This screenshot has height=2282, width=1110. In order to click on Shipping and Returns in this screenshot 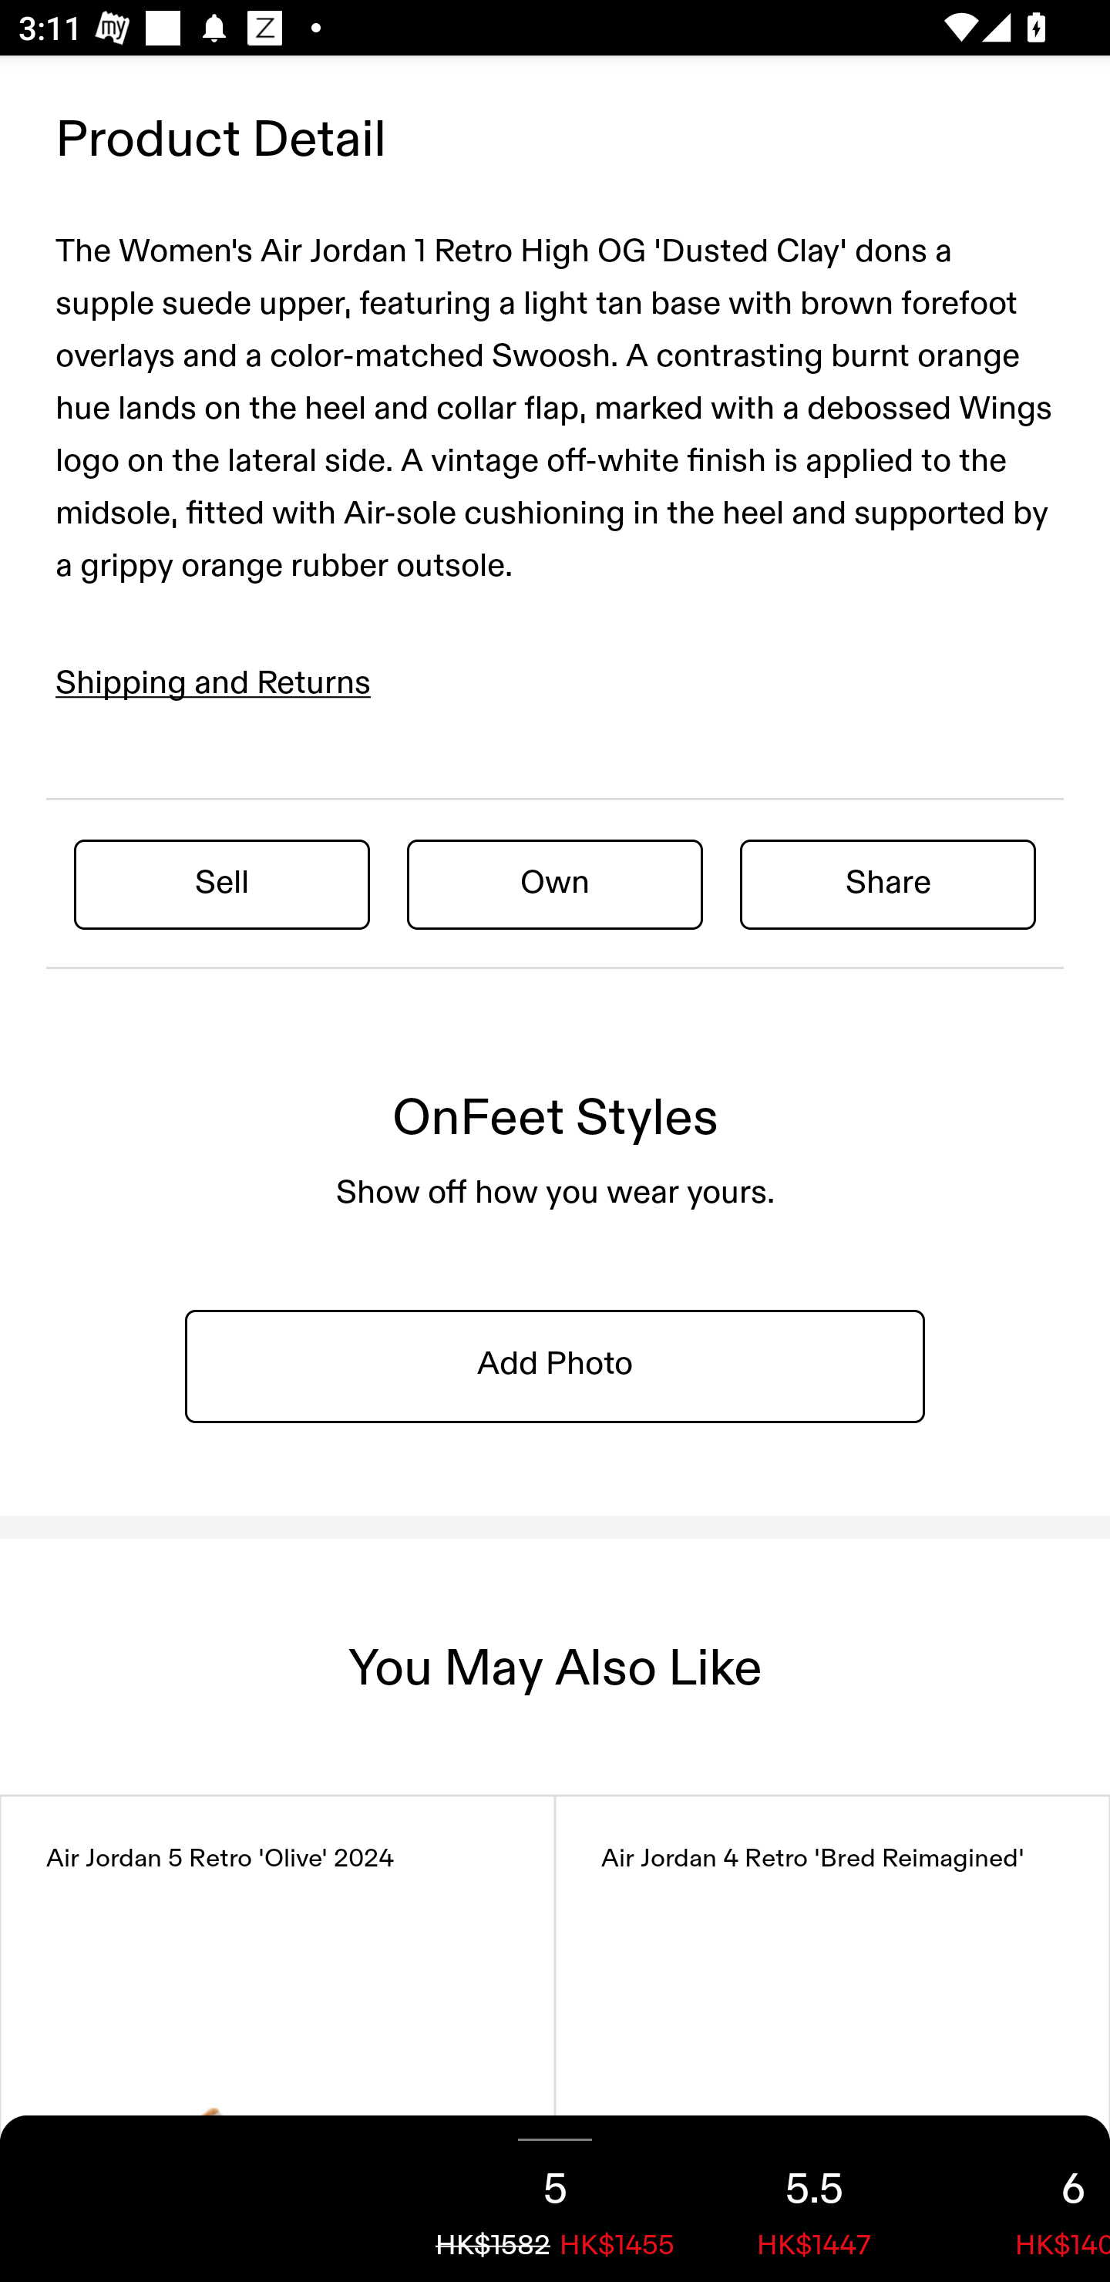, I will do `click(214, 683)`.